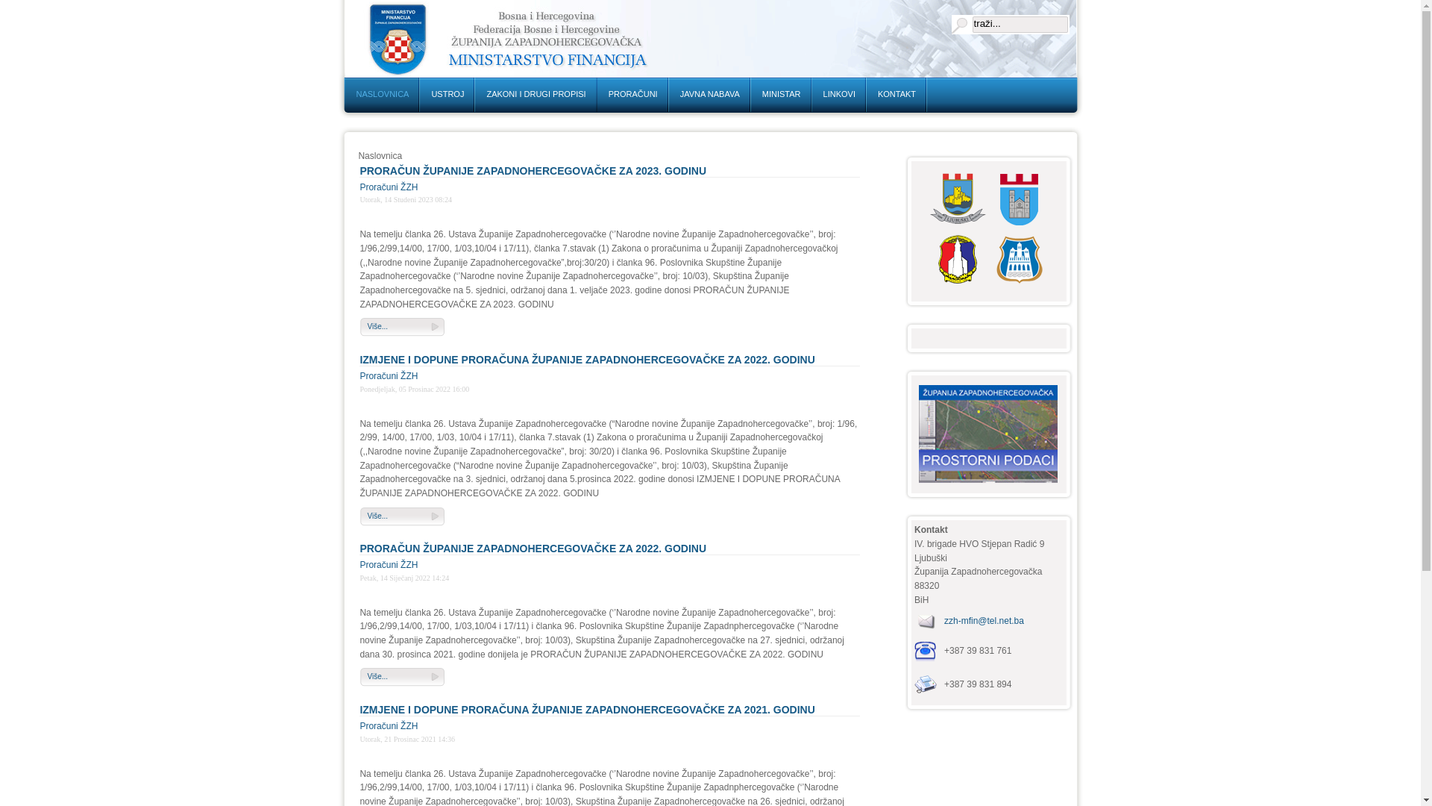 This screenshot has width=1432, height=806. Describe the element at coordinates (782, 95) in the screenshot. I see `MINISTAR` at that location.